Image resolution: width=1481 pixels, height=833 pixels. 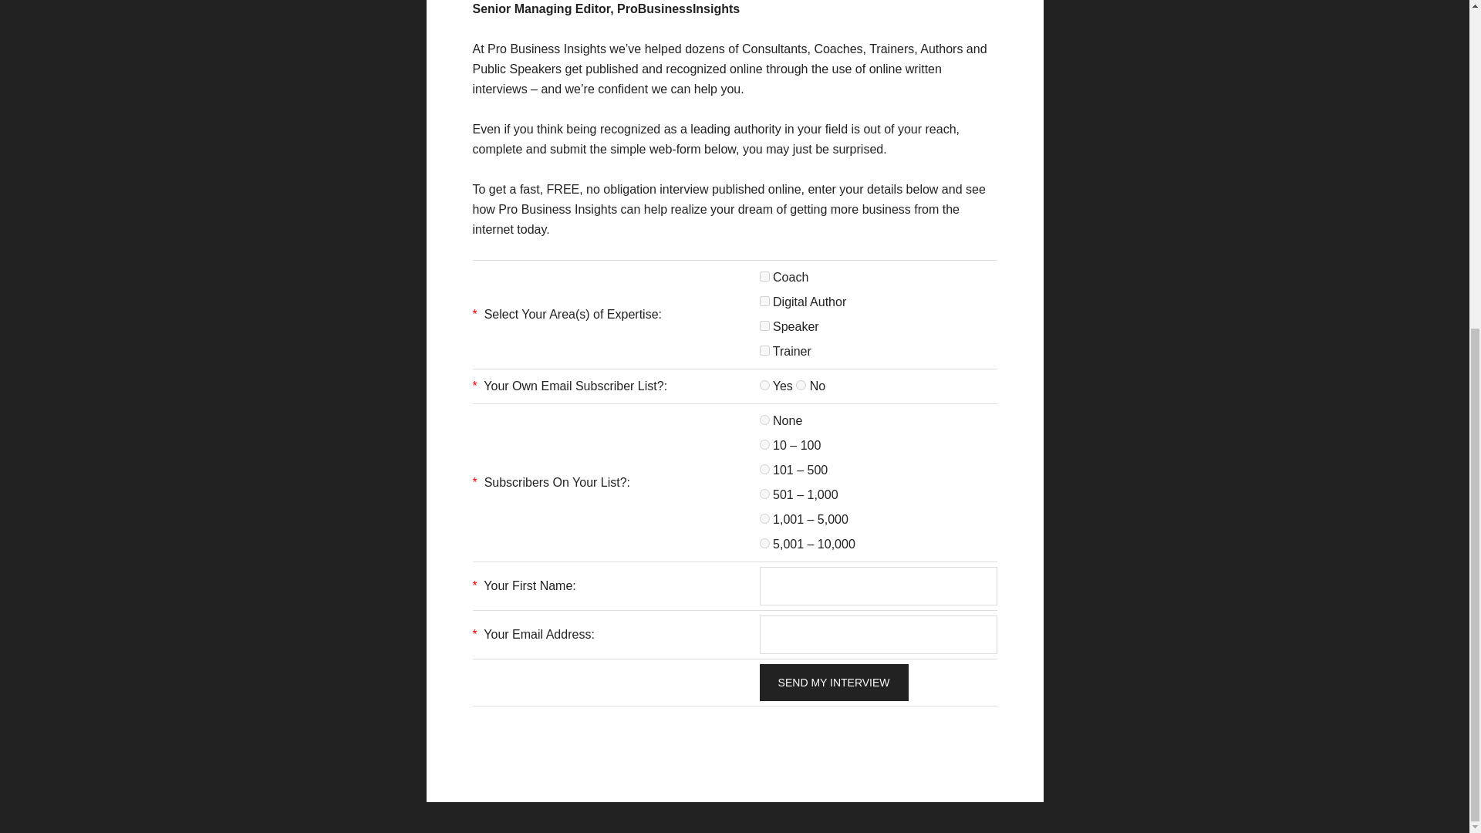 I want to click on Coach, so click(x=764, y=276).